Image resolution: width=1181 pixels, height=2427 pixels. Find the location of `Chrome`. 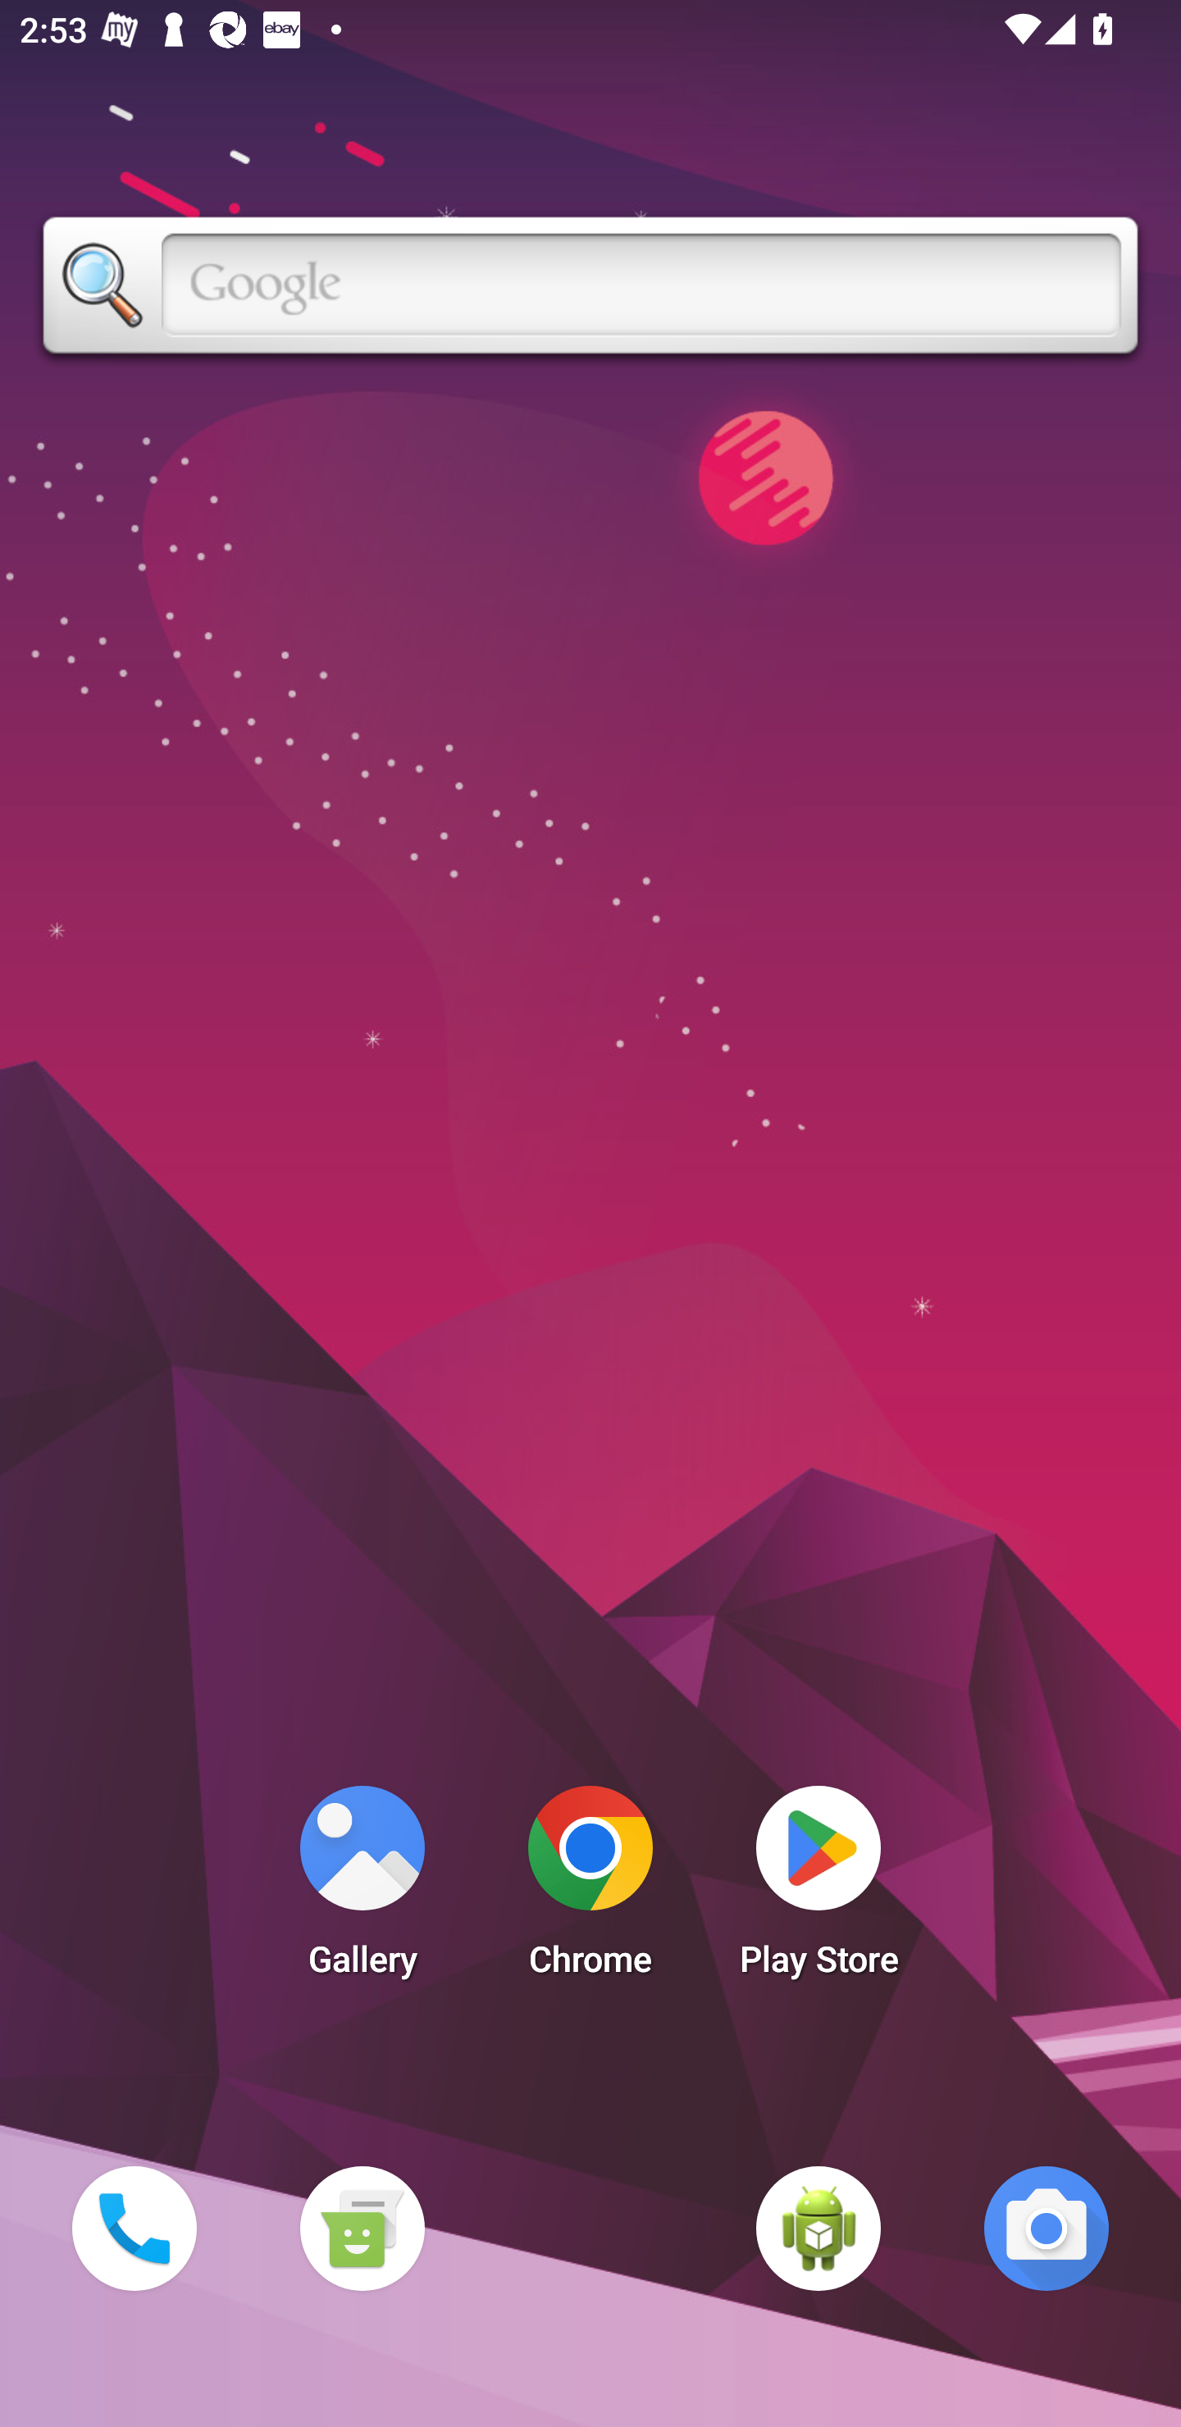

Chrome is located at coordinates (590, 1889).